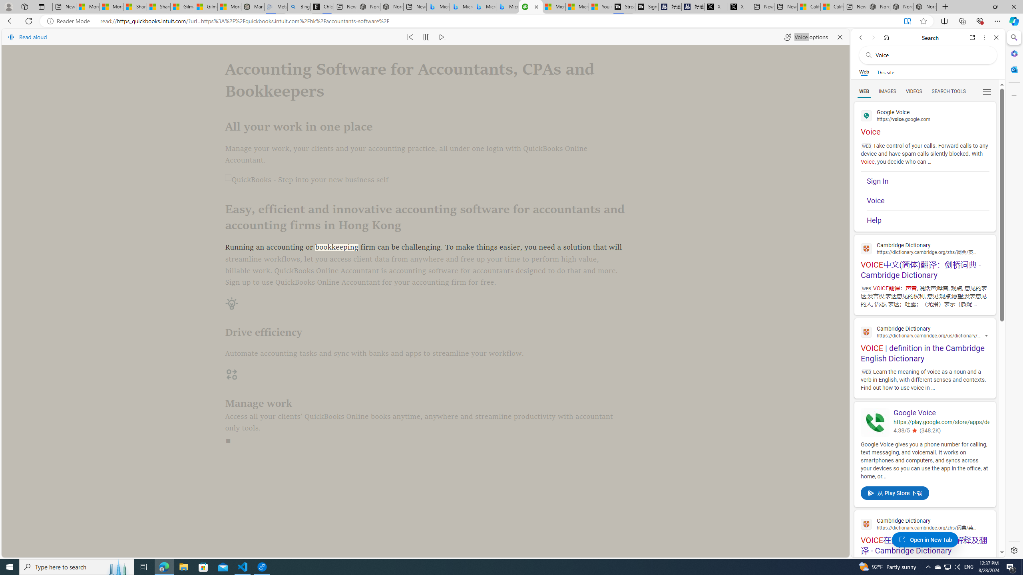 This screenshot has height=575, width=1023. Describe the element at coordinates (70, 21) in the screenshot. I see `Reader Mode` at that location.